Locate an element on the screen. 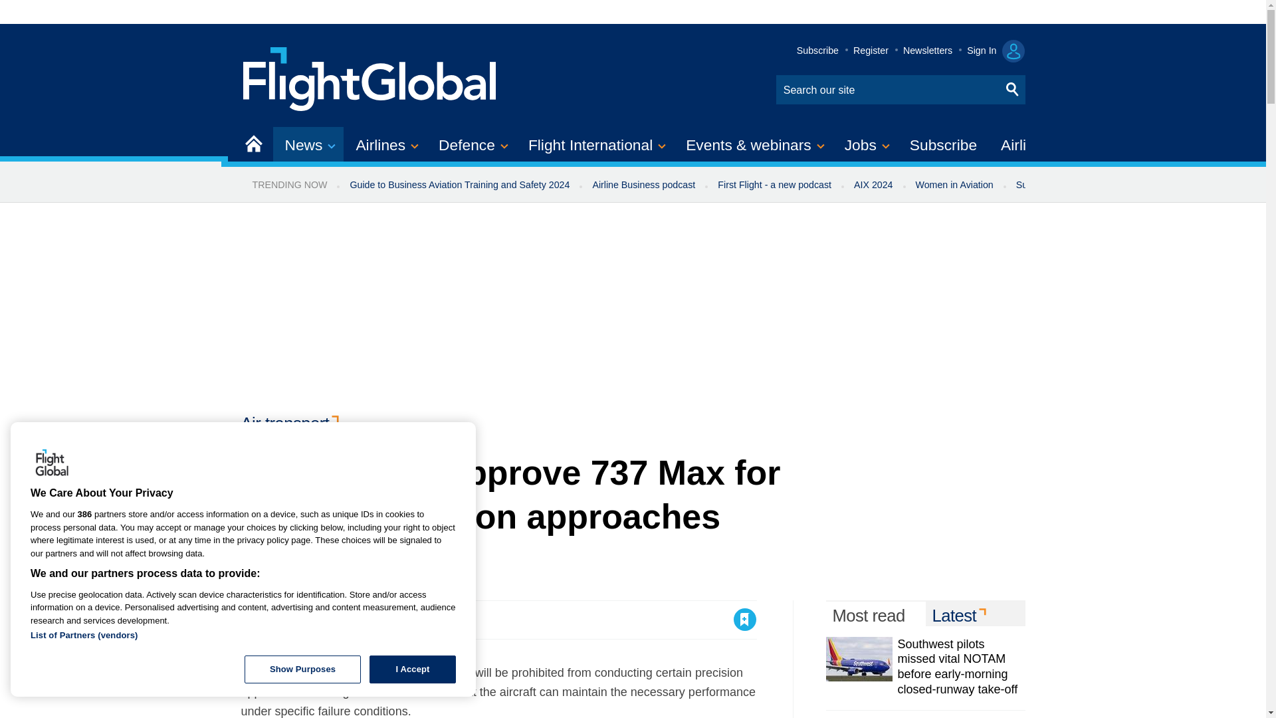 The width and height of the screenshot is (1276, 718). Sustainable Aviation newsletter is located at coordinates (1082, 185).